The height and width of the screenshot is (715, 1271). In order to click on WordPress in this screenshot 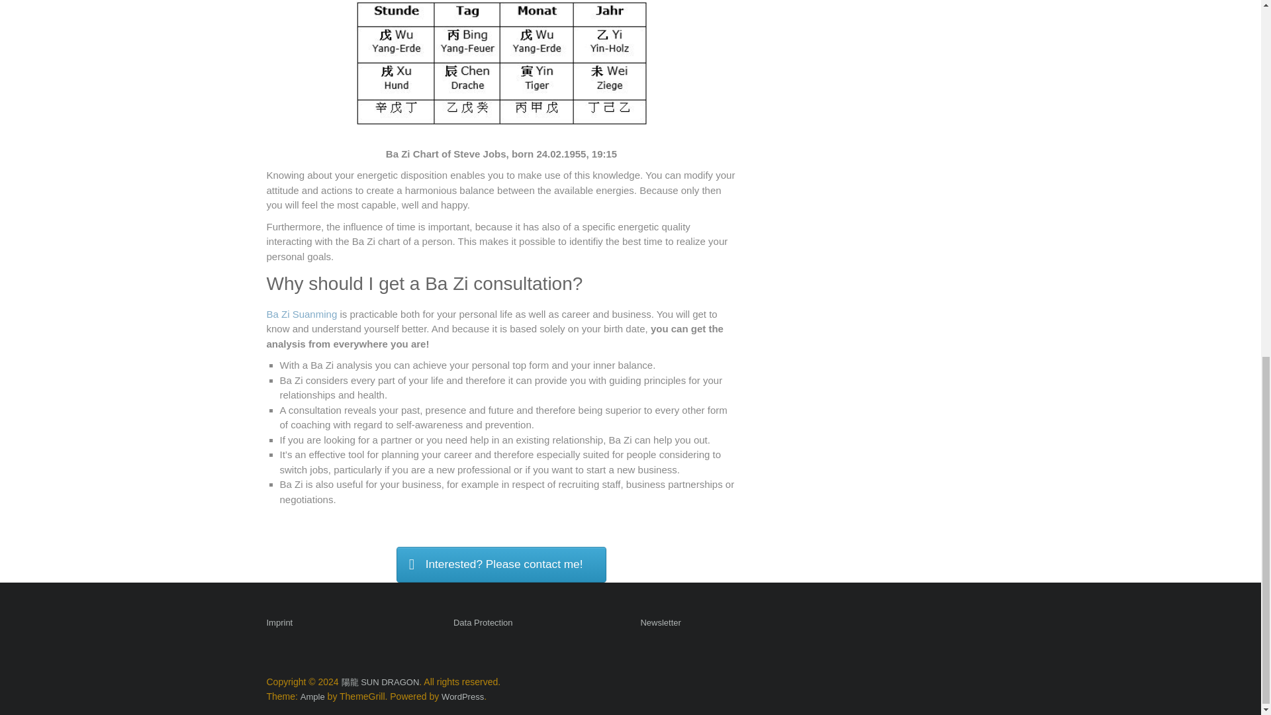, I will do `click(462, 696)`.